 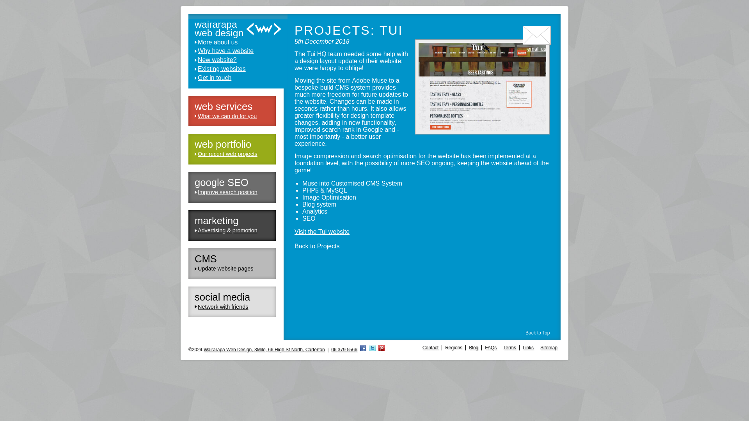 What do you see at coordinates (222, 297) in the screenshot?
I see `social media` at bounding box center [222, 297].